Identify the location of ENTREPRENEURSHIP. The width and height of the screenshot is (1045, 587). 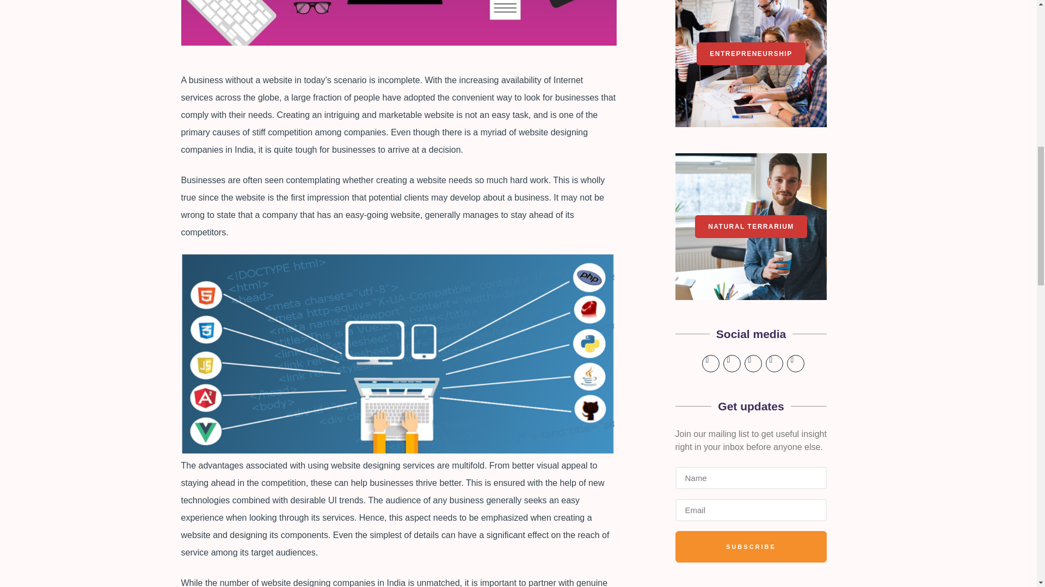
(751, 53).